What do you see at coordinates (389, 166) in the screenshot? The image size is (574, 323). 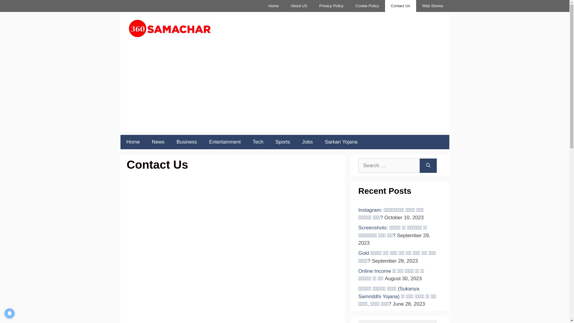 I see `Search for:` at bounding box center [389, 166].